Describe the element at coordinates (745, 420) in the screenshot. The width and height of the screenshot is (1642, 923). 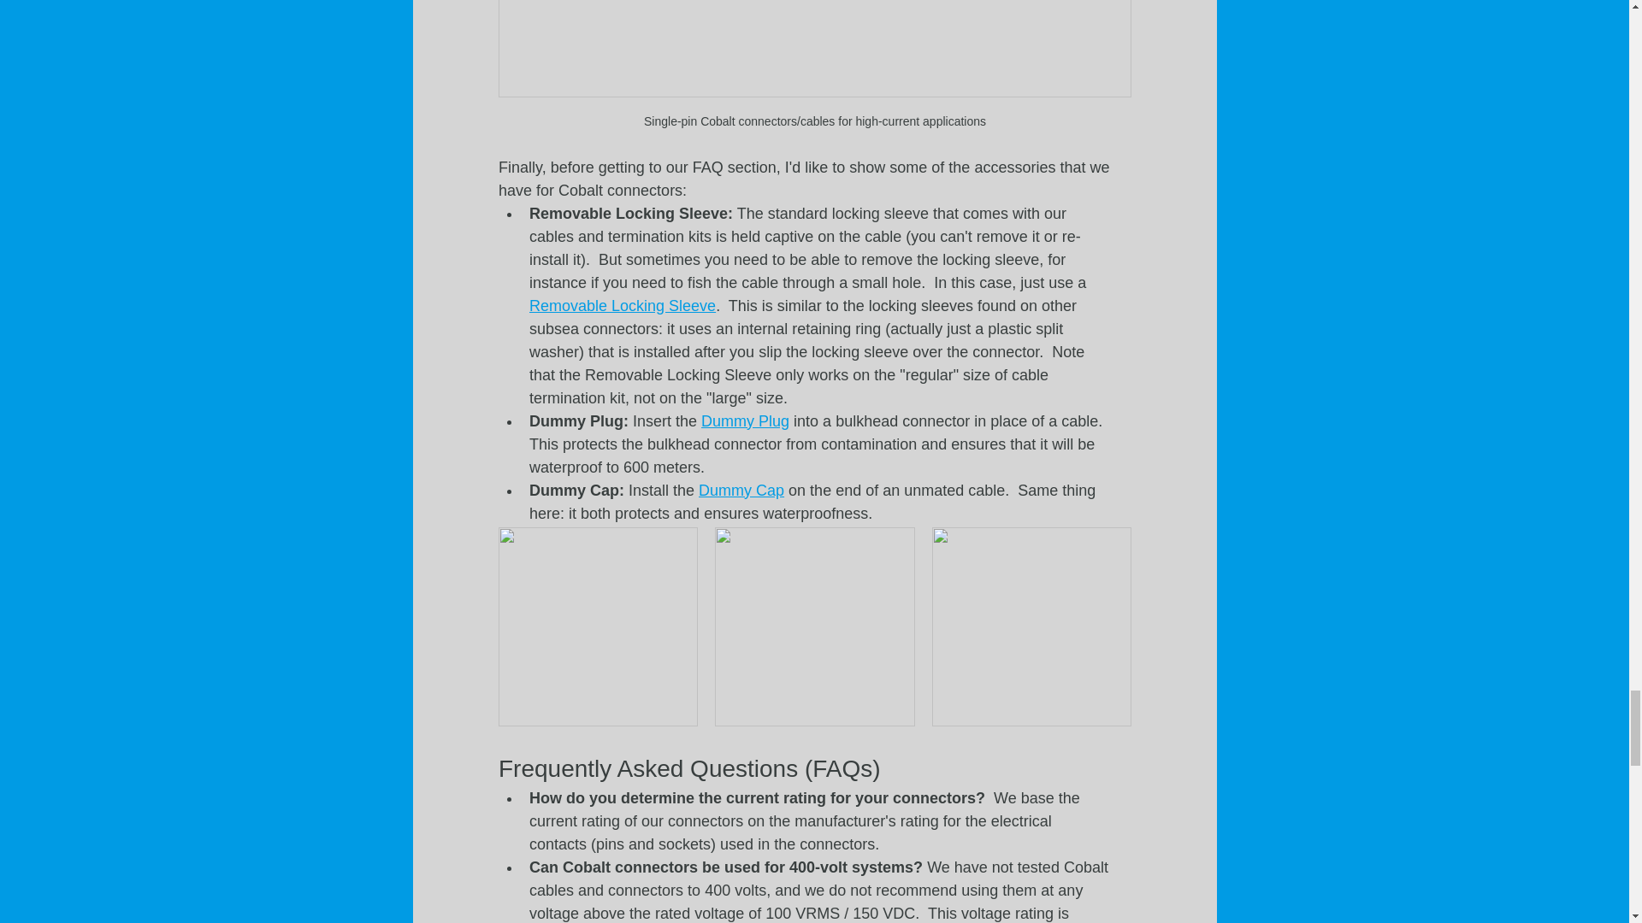
I see `Dummy Plug` at that location.